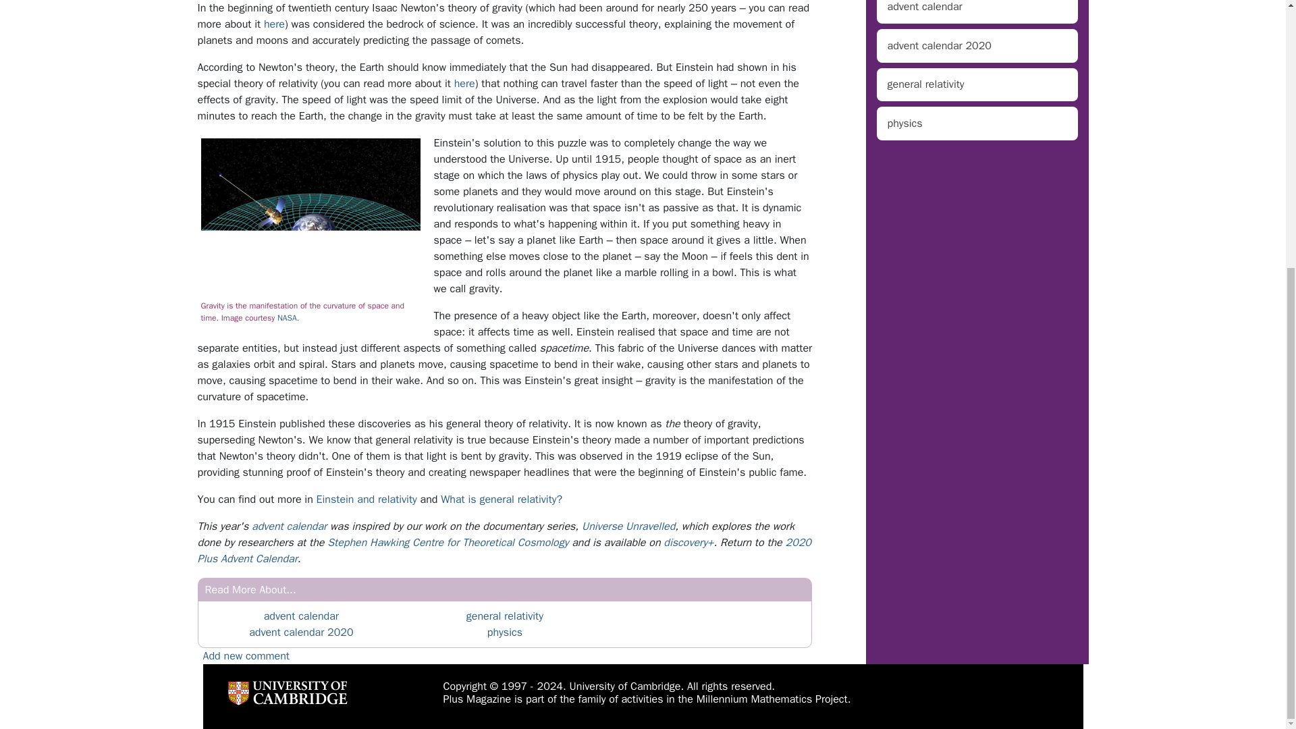 The height and width of the screenshot is (729, 1296). What do you see at coordinates (505, 616) in the screenshot?
I see `general relativity` at bounding box center [505, 616].